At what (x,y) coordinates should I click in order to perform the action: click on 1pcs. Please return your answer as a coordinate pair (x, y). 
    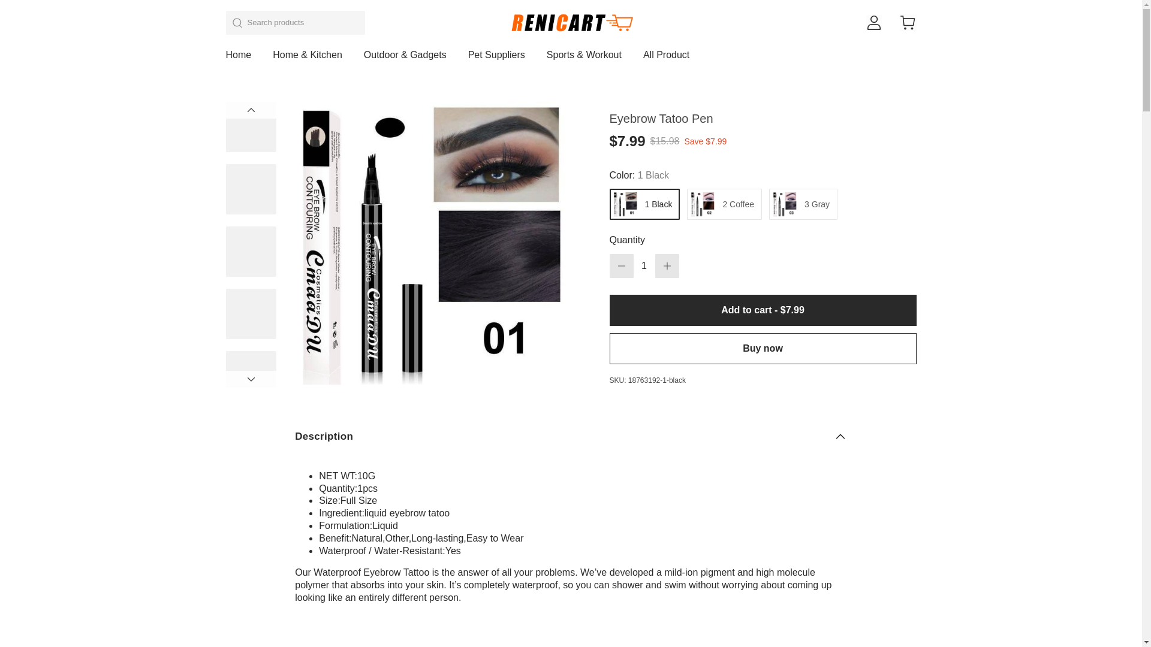
    Looking at the image, I should click on (367, 488).